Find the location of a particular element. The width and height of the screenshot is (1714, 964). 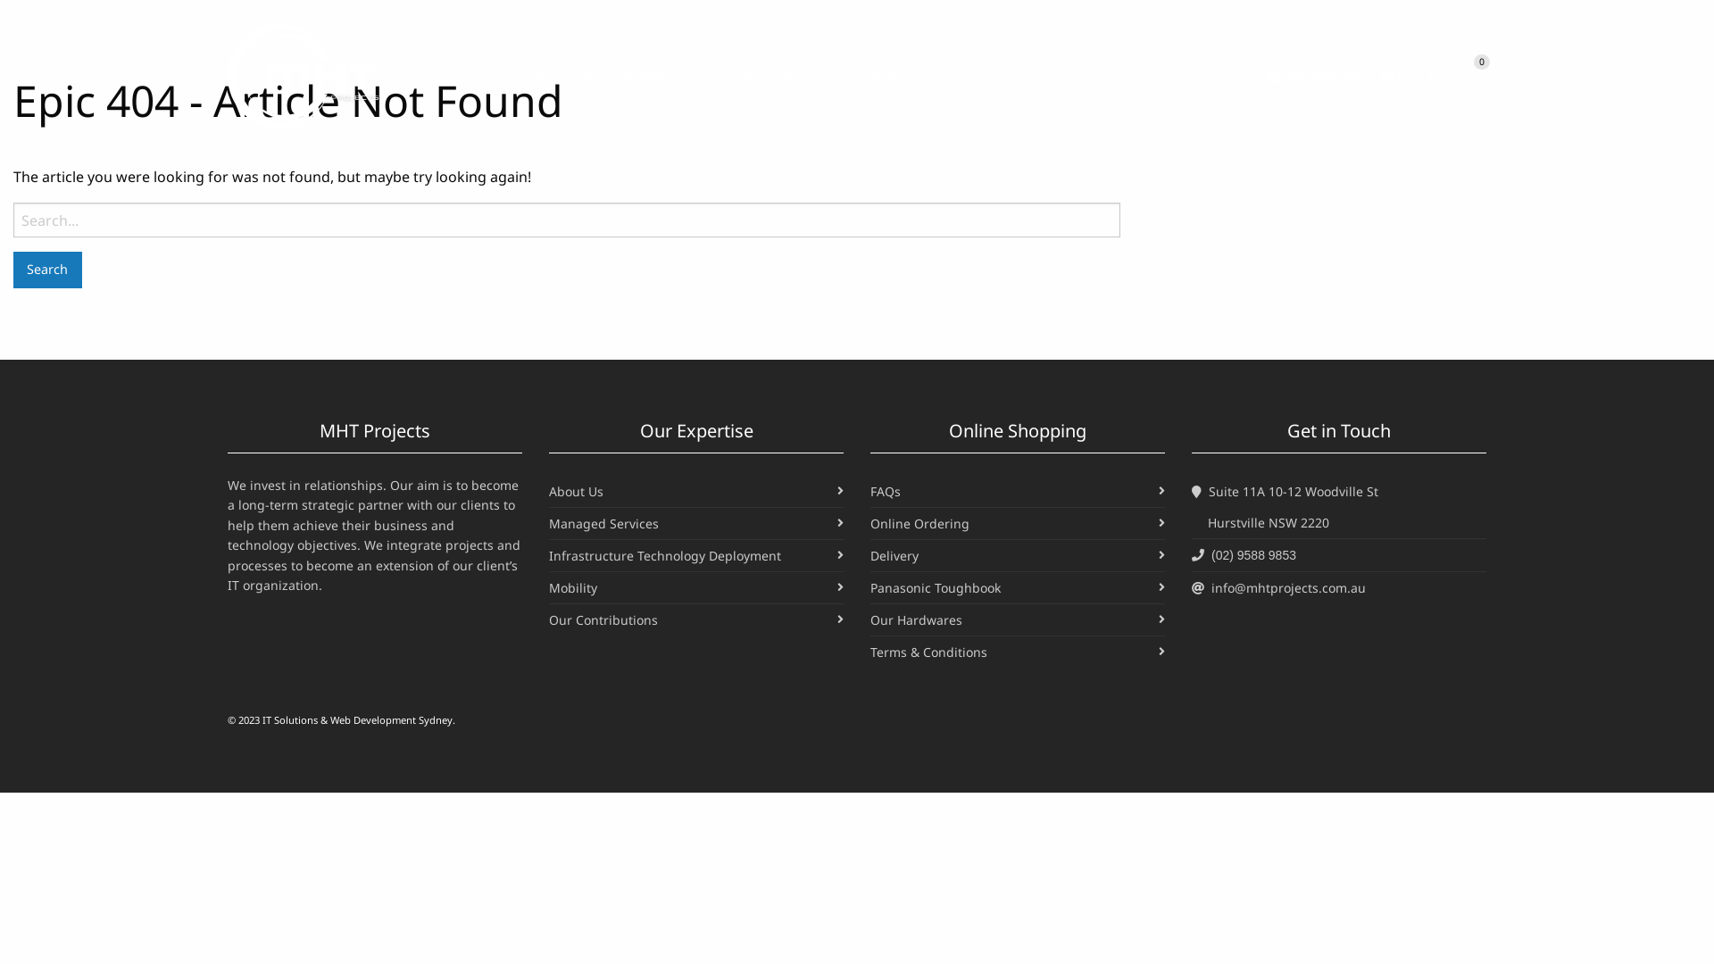

About Us is located at coordinates (577, 491).